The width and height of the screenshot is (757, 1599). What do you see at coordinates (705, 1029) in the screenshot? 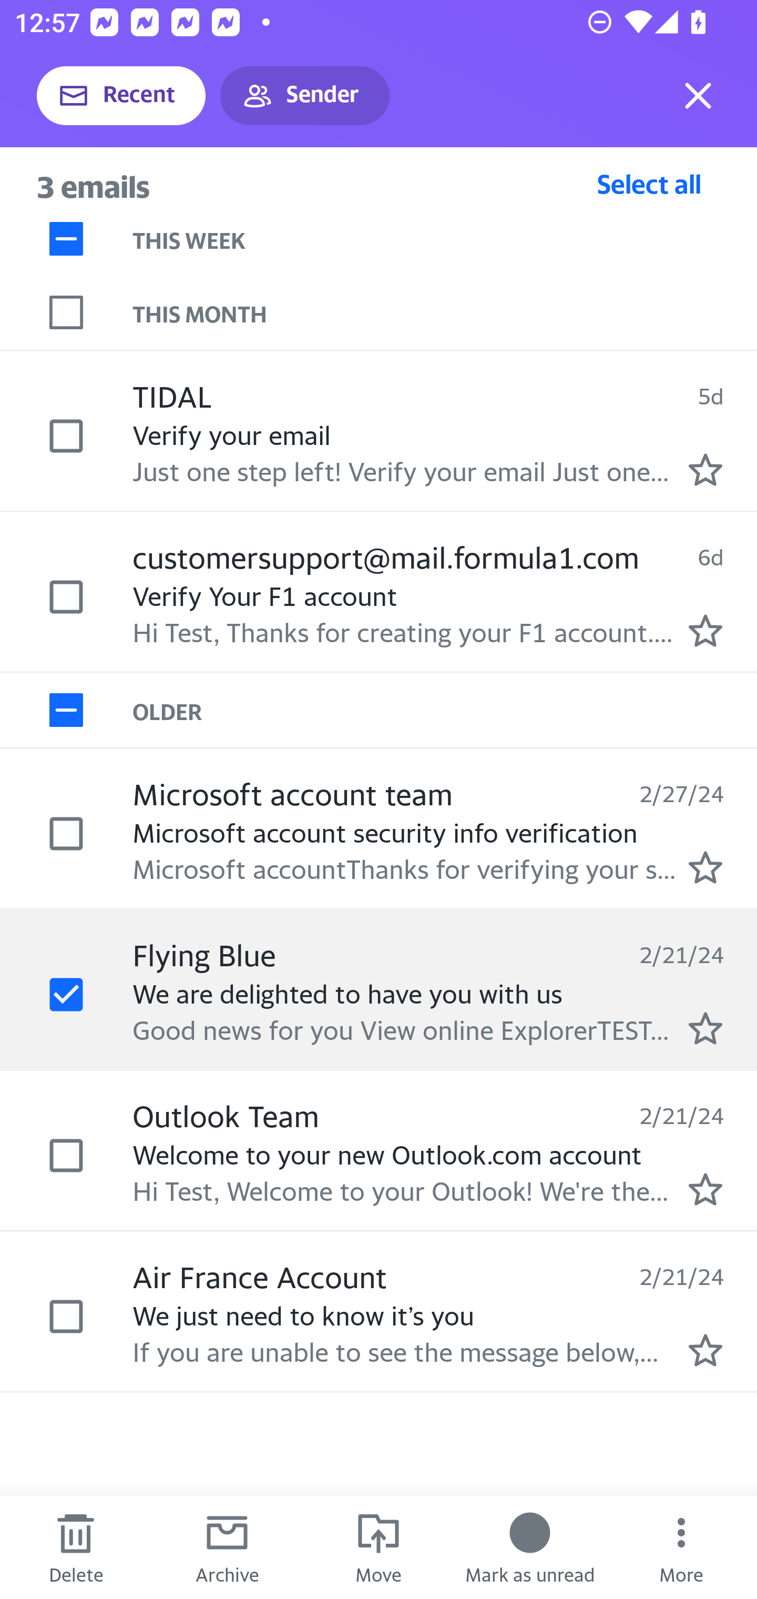
I see `Mark as starred.` at bounding box center [705, 1029].